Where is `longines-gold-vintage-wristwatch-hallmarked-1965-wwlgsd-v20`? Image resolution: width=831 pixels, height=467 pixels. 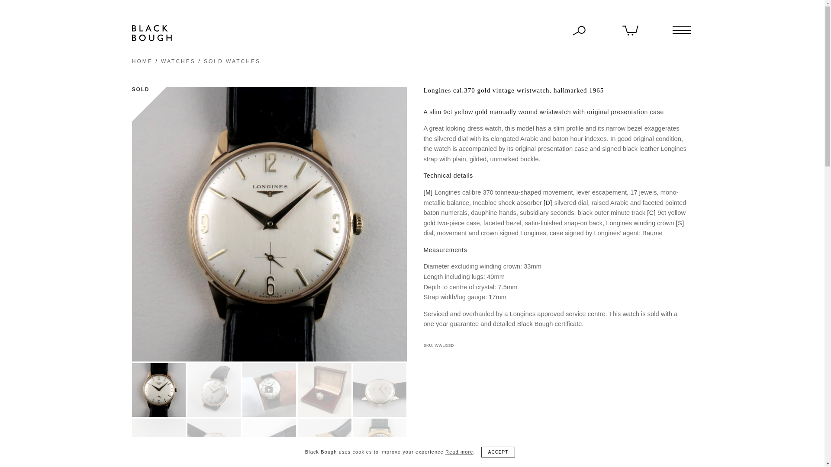 longines-gold-vintage-wristwatch-hallmarked-1965-wwlgsd-v20 is located at coordinates (325, 390).